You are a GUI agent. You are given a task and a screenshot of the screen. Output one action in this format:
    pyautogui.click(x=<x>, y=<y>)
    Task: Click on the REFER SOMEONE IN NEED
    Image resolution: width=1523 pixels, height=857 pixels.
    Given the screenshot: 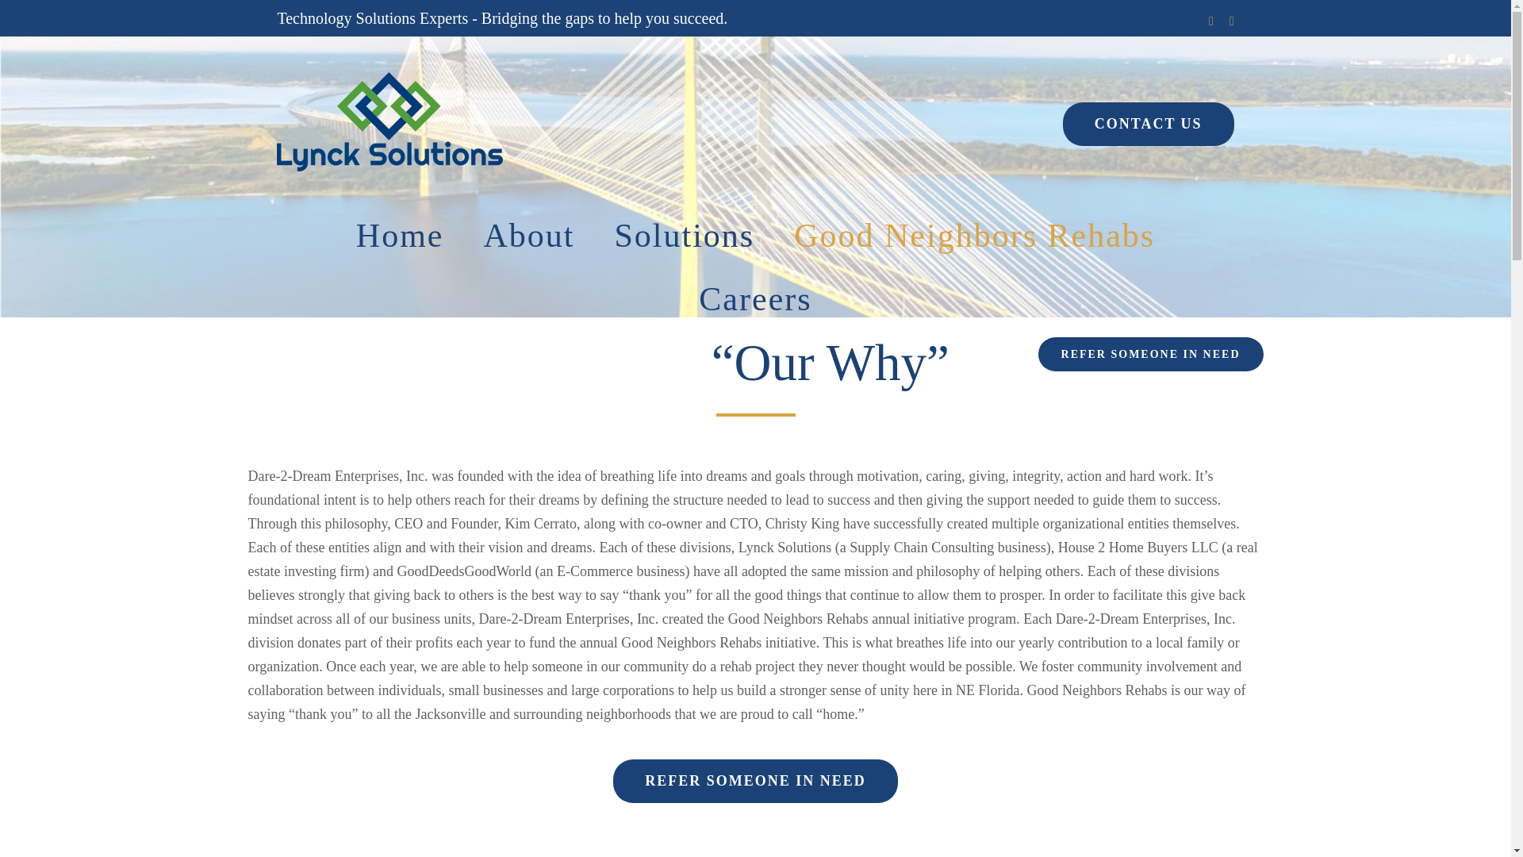 What is the action you would take?
    pyautogui.click(x=755, y=781)
    